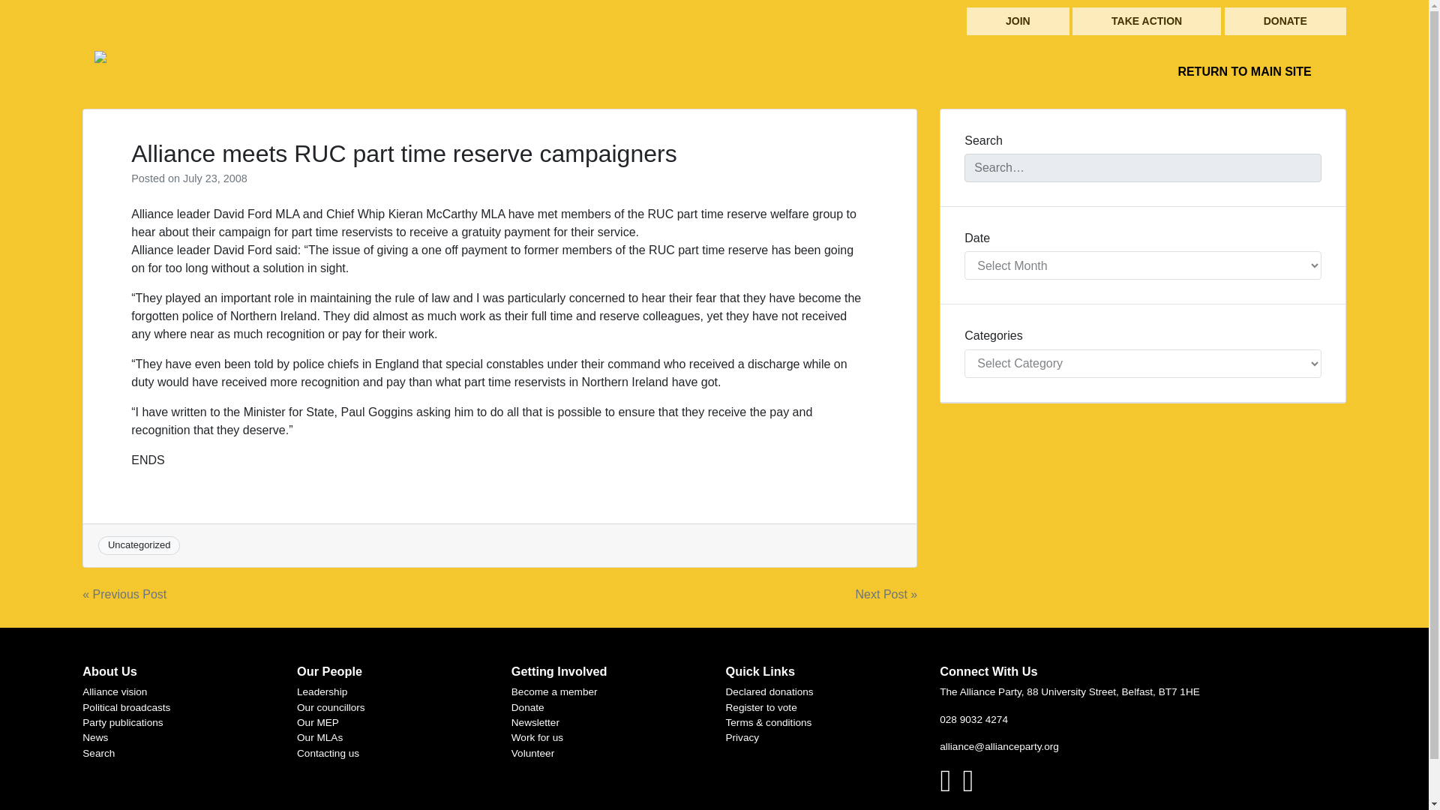 The width and height of the screenshot is (1440, 810). I want to click on DONATE, so click(1285, 21).